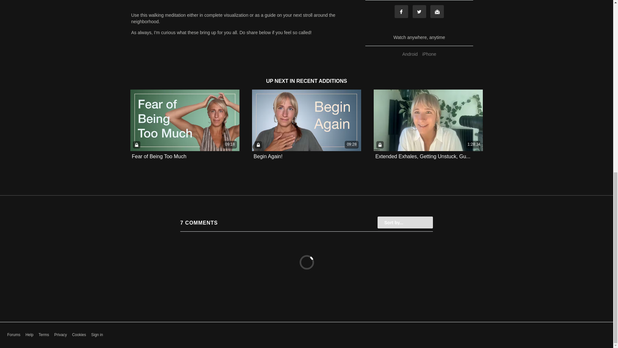 The image size is (618, 348). I want to click on Fear of Being Too Much, so click(159, 157).